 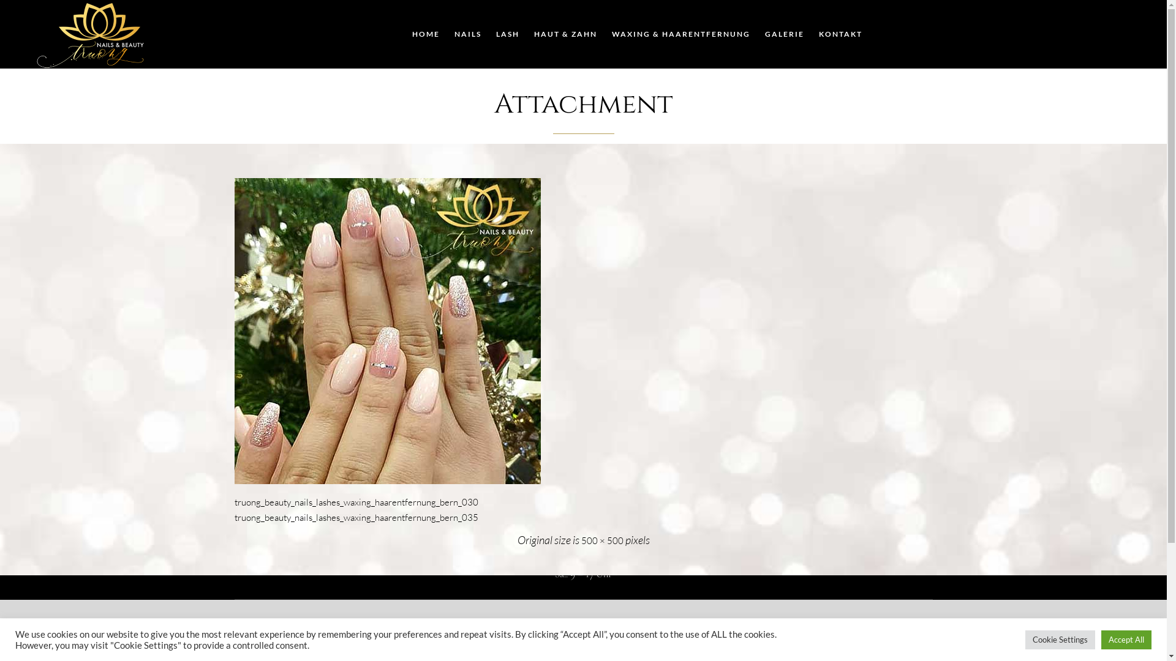 I want to click on HOME, so click(x=425, y=34).